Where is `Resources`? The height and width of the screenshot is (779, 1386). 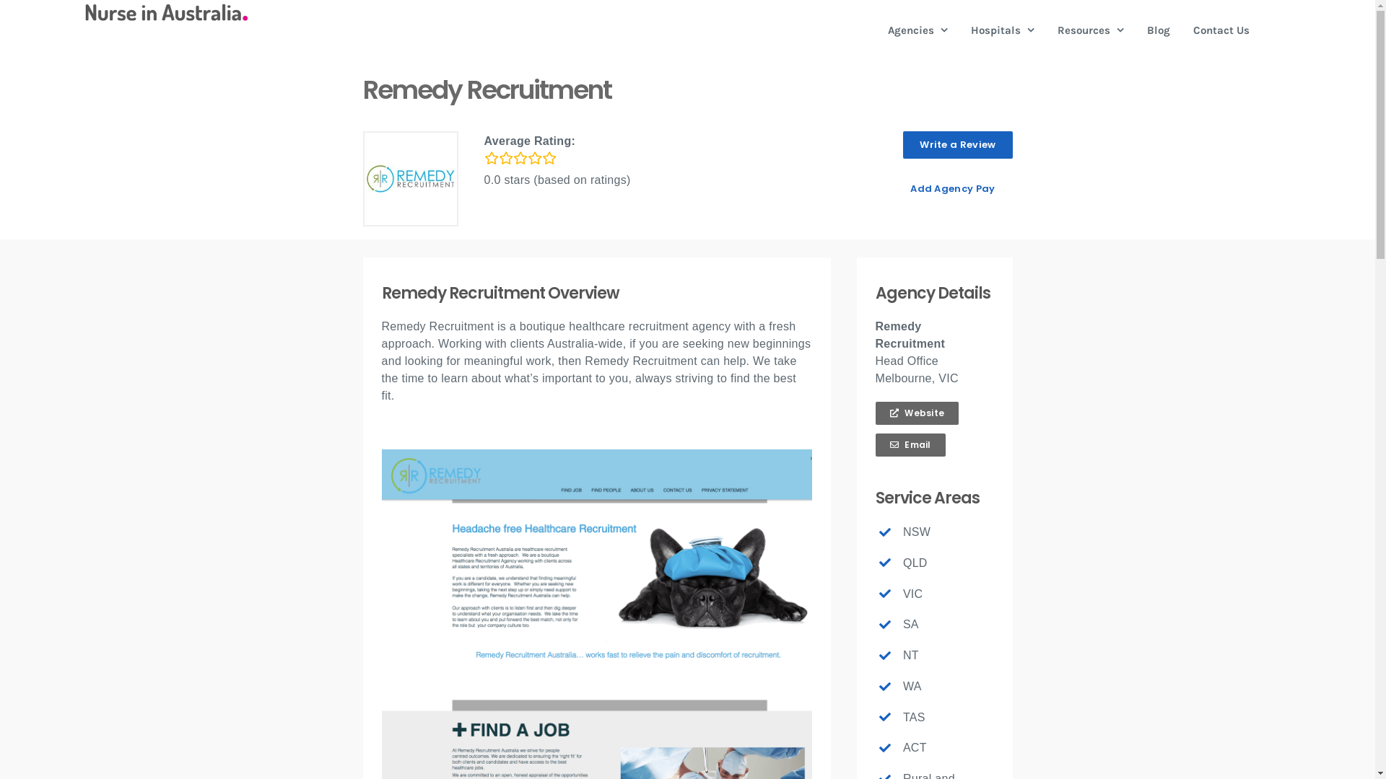
Resources is located at coordinates (1090, 30).